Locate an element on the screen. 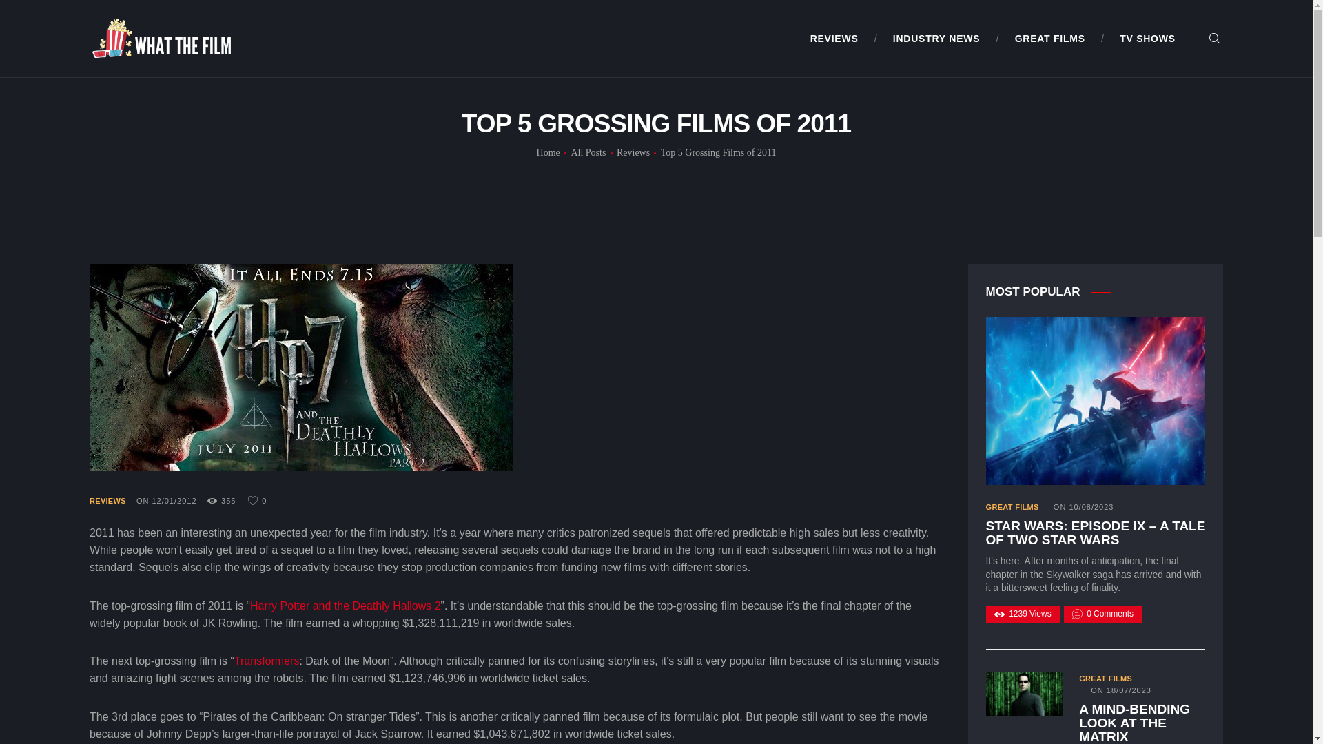 This screenshot has height=744, width=1323. 0 is located at coordinates (258, 501).